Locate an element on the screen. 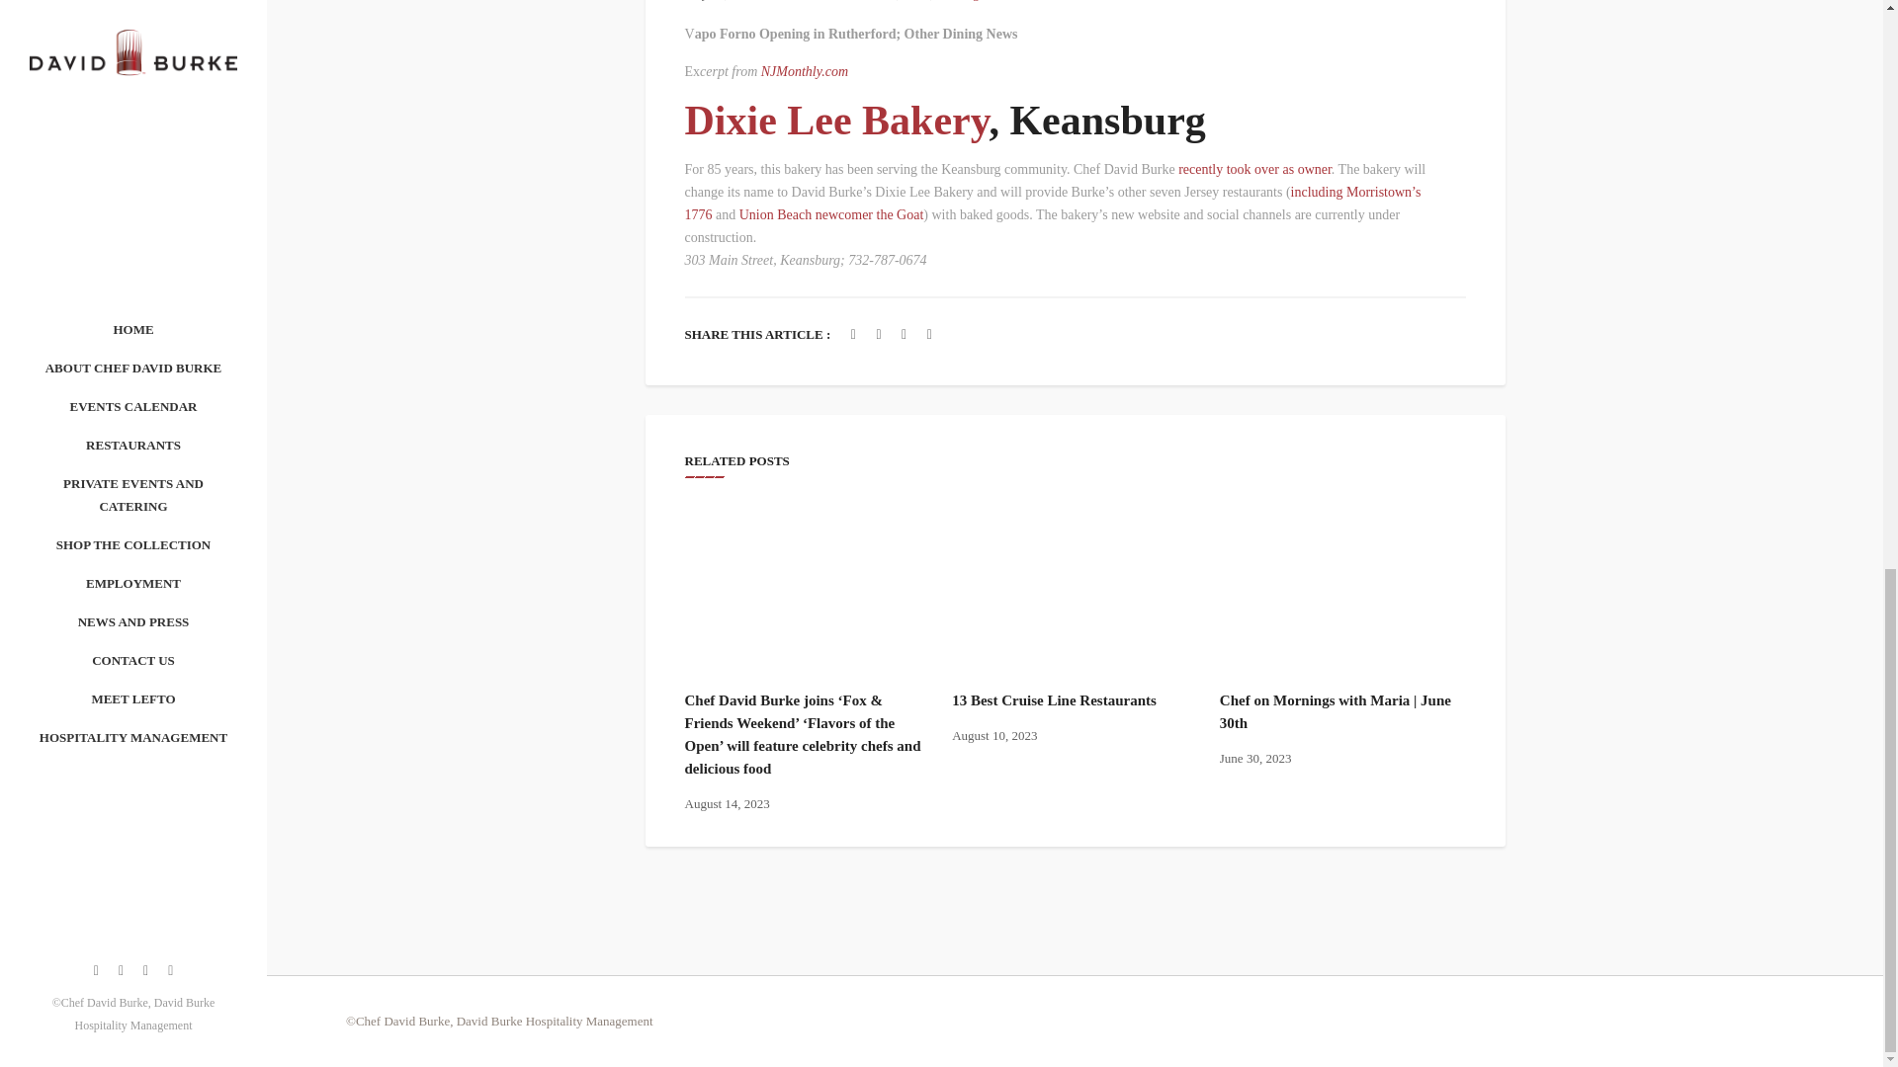 This screenshot has width=1898, height=1067. recently took over as owner is located at coordinates (1255, 170).